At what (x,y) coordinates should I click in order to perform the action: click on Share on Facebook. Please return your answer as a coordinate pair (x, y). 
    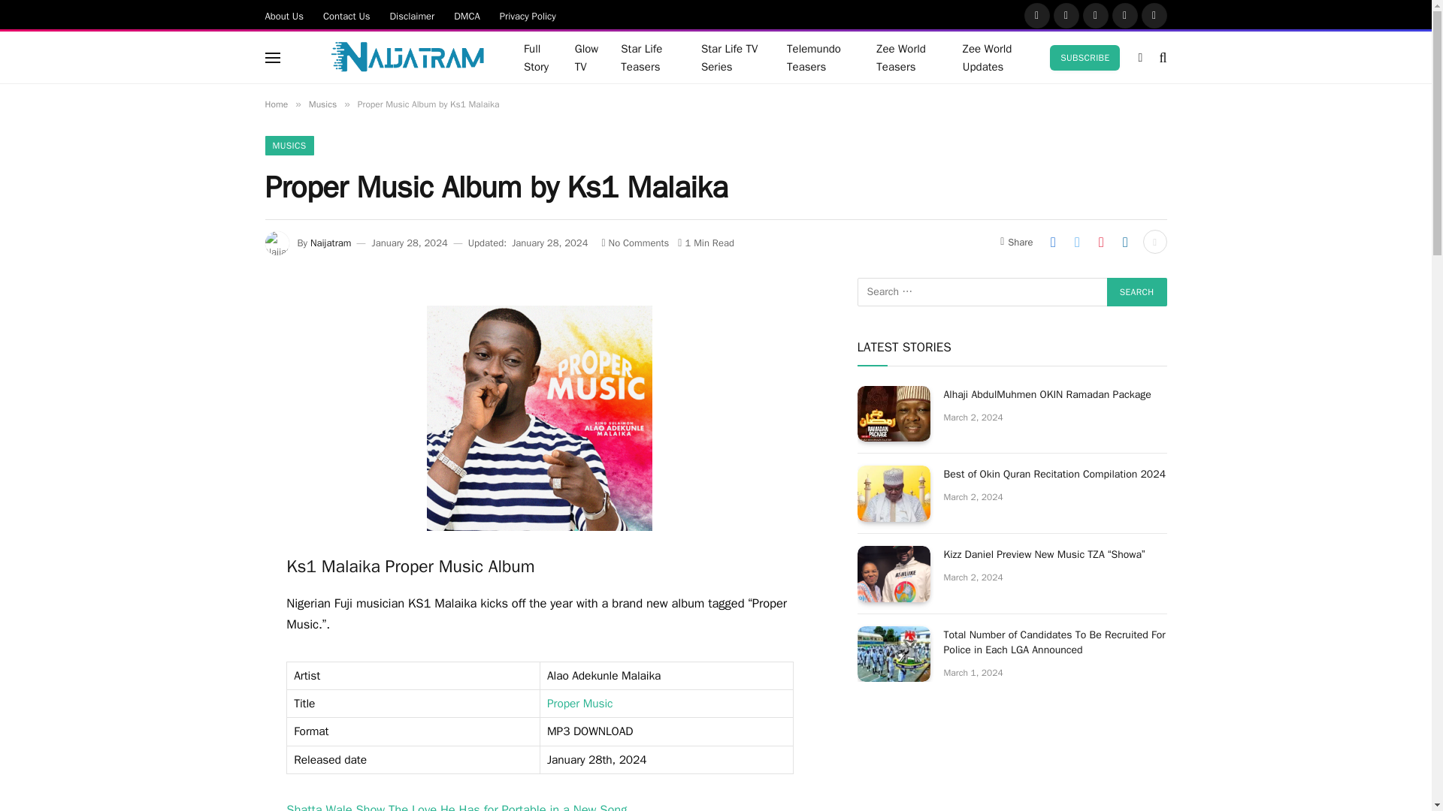
    Looking at the image, I should click on (1053, 242).